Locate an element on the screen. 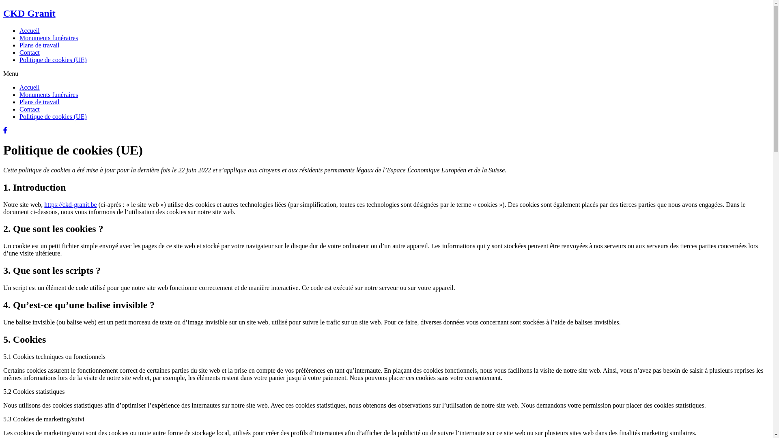 This screenshot has height=438, width=779. Contact is located at coordinates (30, 109).